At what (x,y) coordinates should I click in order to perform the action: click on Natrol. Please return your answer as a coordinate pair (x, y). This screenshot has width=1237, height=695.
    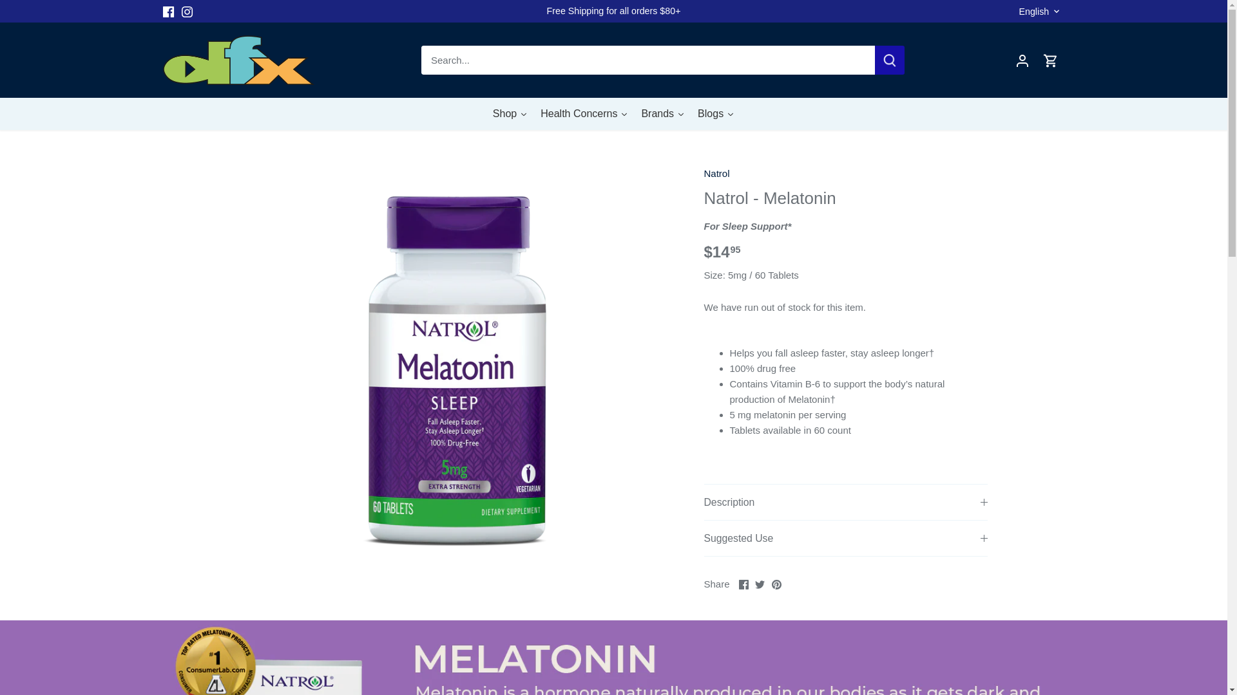
    Looking at the image, I should click on (716, 173).